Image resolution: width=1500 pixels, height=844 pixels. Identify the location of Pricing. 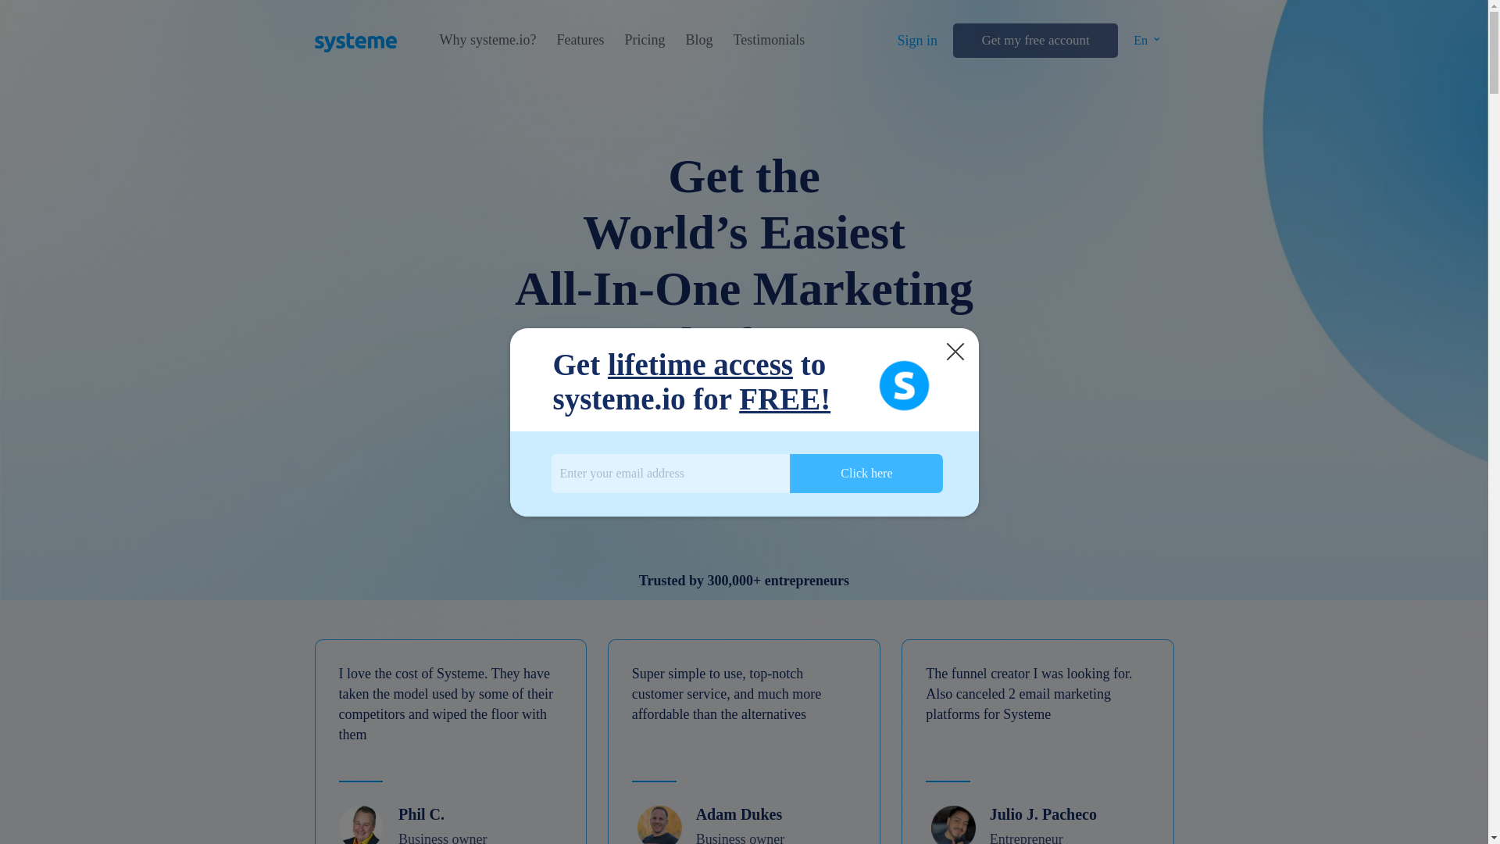
(644, 40).